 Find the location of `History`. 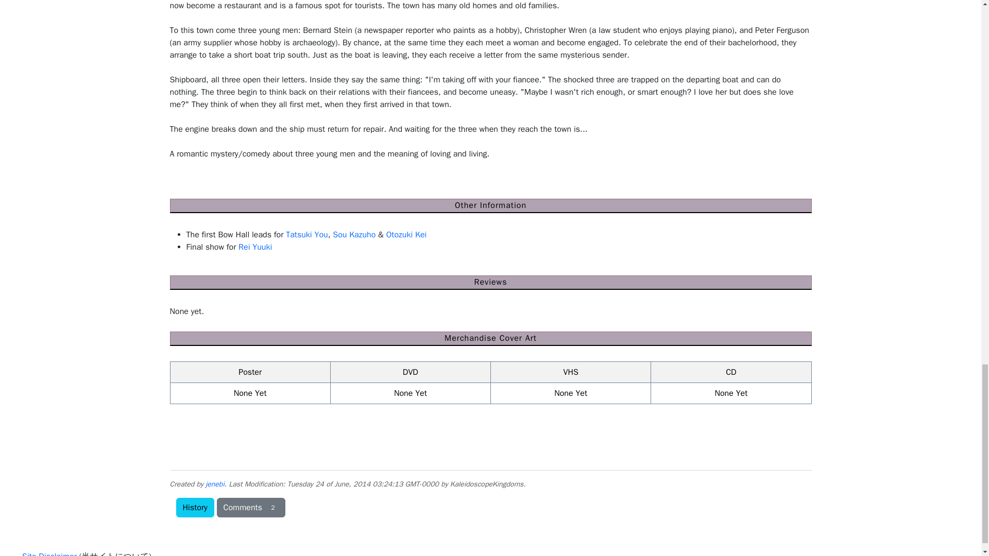

History is located at coordinates (195, 508).